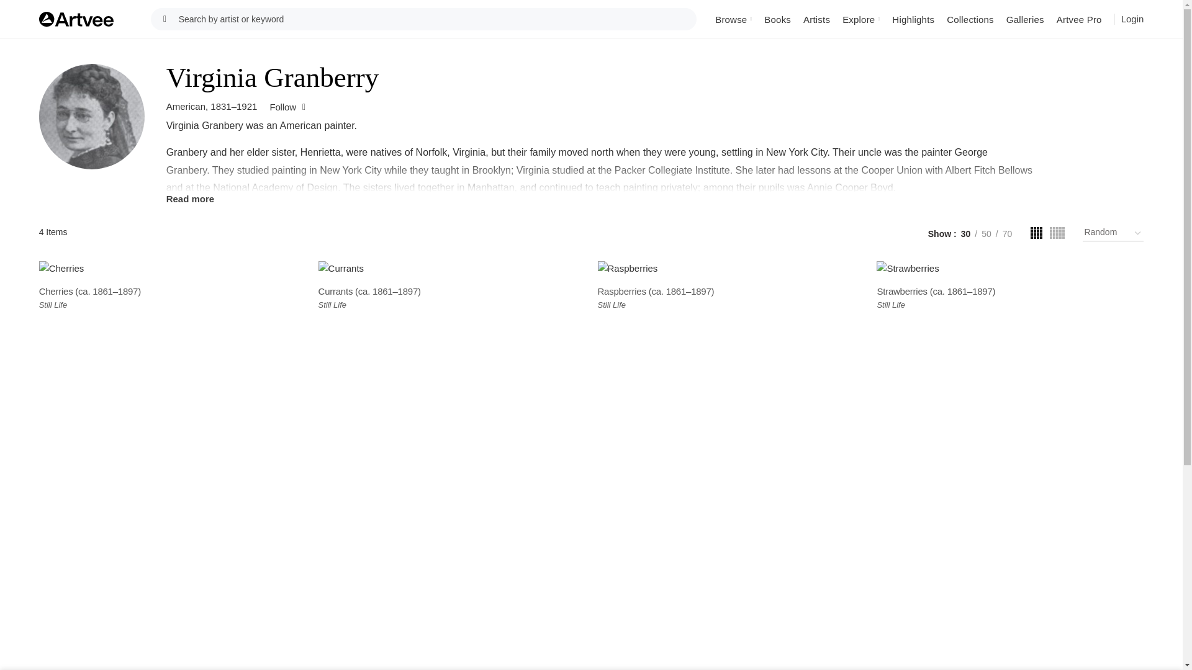 The height and width of the screenshot is (670, 1192). Describe the element at coordinates (860, 19) in the screenshot. I see `Explore` at that location.